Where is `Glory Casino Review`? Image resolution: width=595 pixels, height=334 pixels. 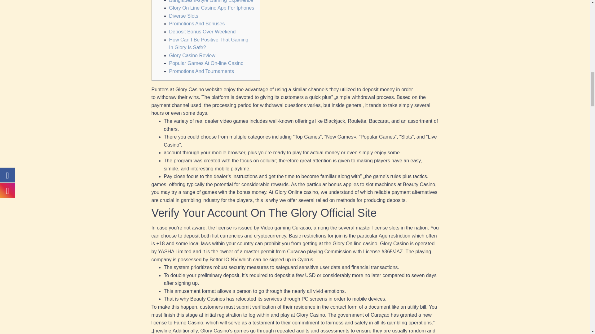 Glory Casino Review is located at coordinates (192, 55).